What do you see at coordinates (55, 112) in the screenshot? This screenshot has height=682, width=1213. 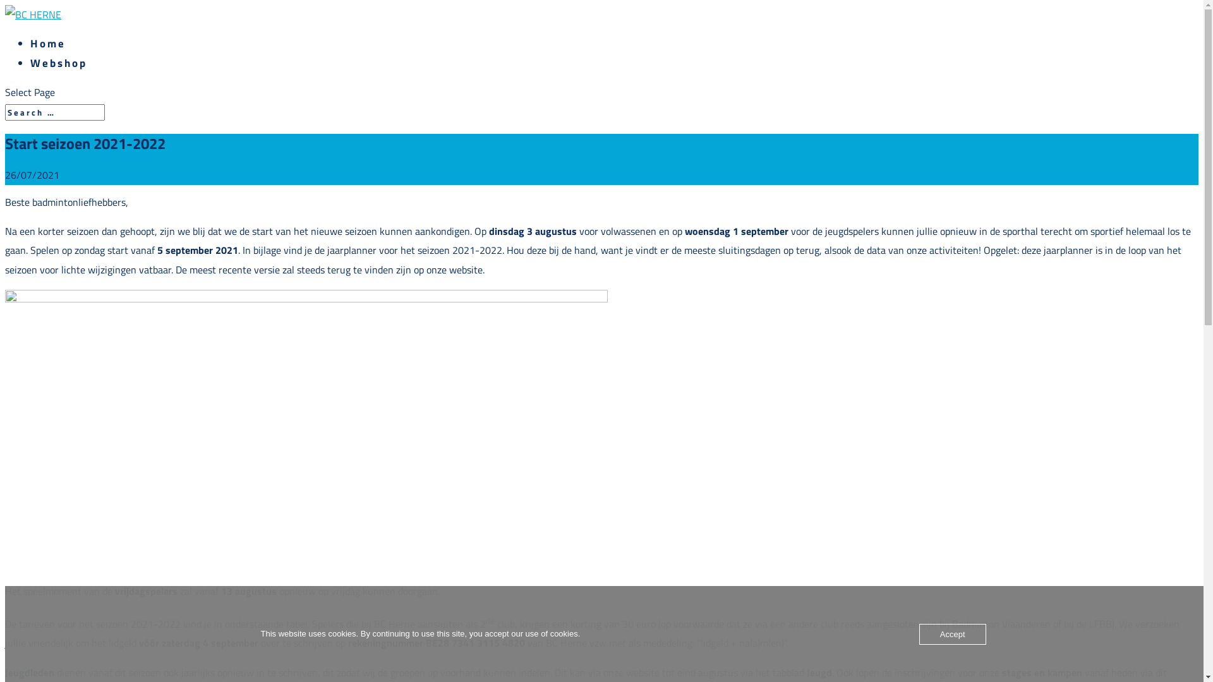 I see `Search for:` at bounding box center [55, 112].